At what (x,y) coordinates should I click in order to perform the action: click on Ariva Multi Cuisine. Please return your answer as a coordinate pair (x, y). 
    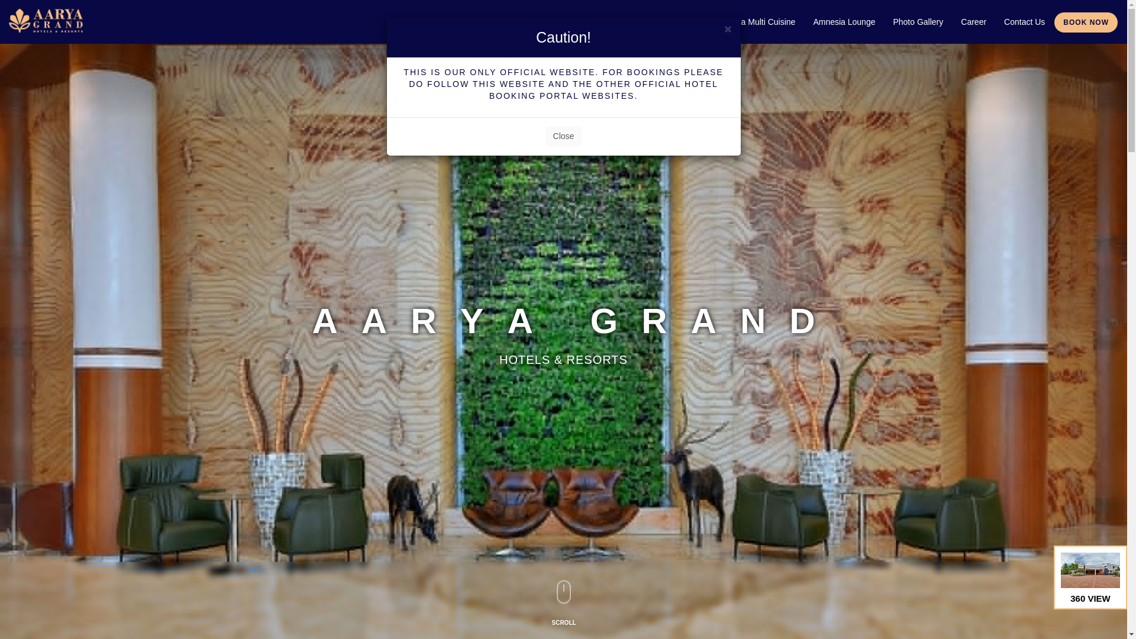
    Looking at the image, I should click on (761, 22).